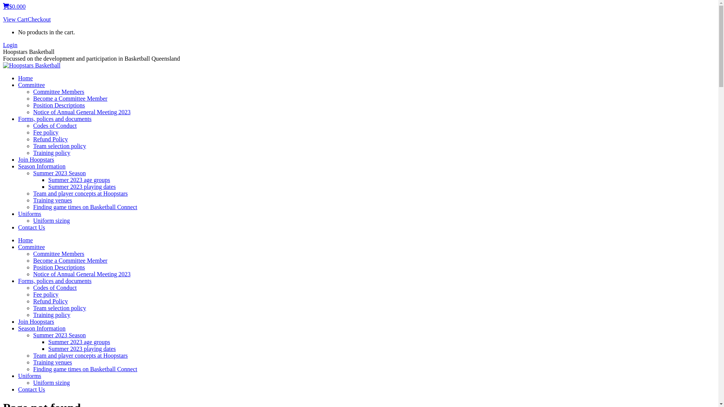 This screenshot has height=407, width=724. I want to click on Season Information, so click(42, 329).